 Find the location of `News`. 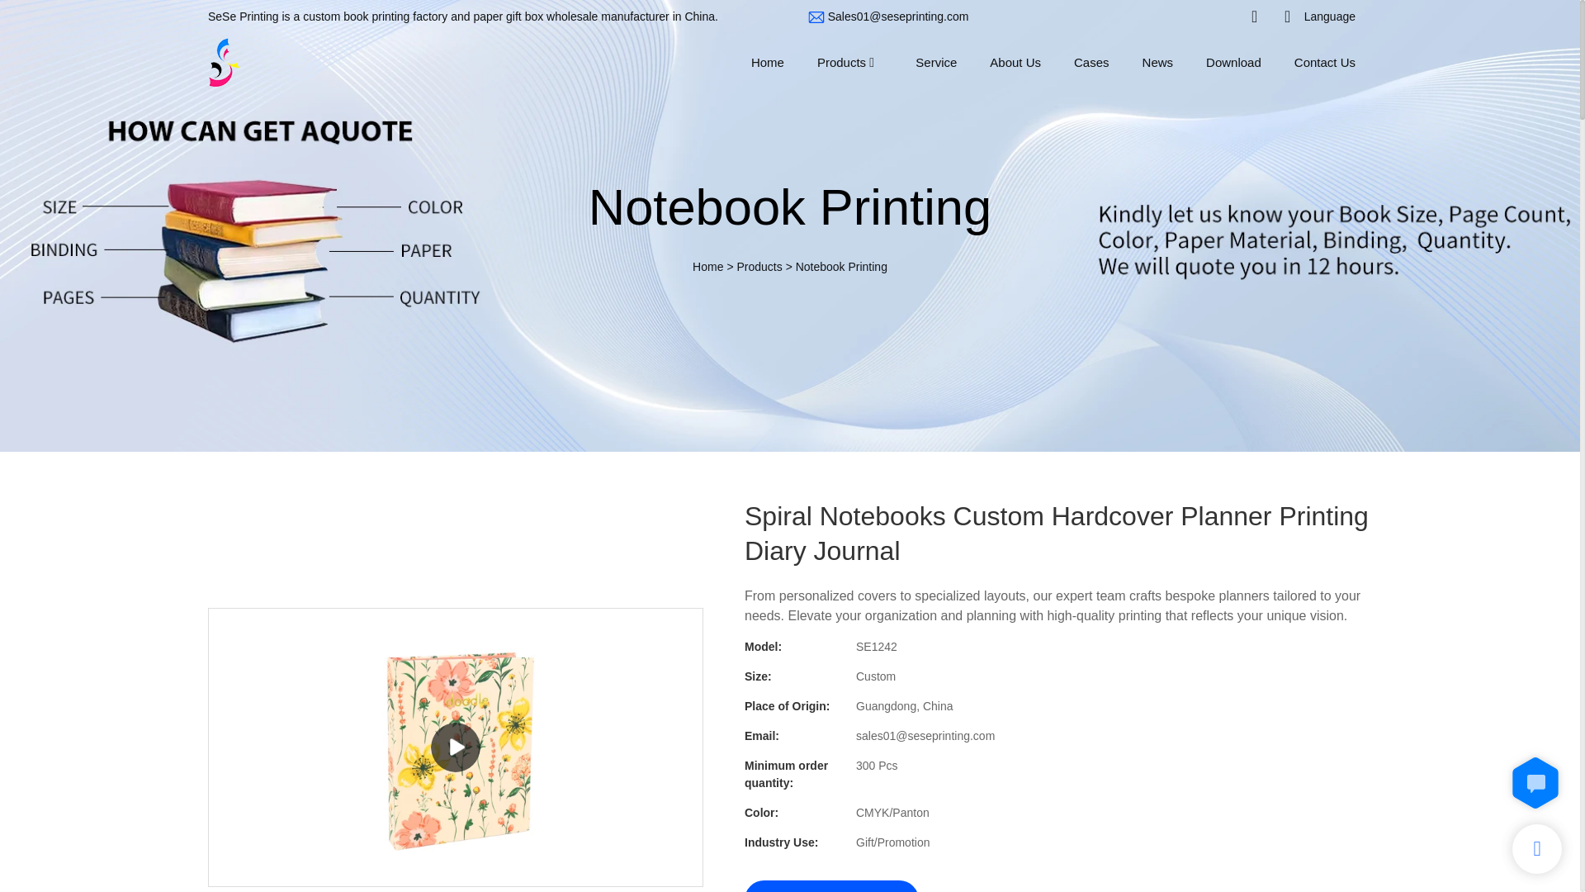

News is located at coordinates (1158, 61).